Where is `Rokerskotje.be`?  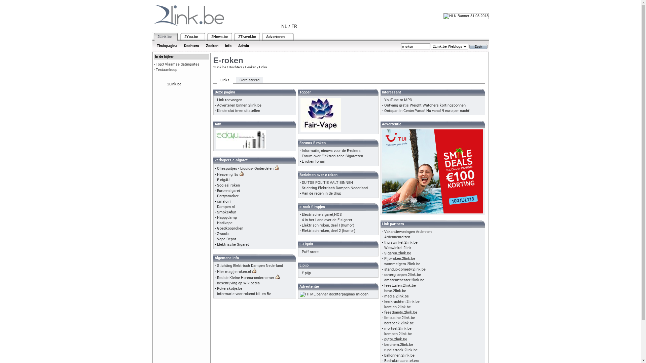
Rokerskotje.be is located at coordinates (229, 288).